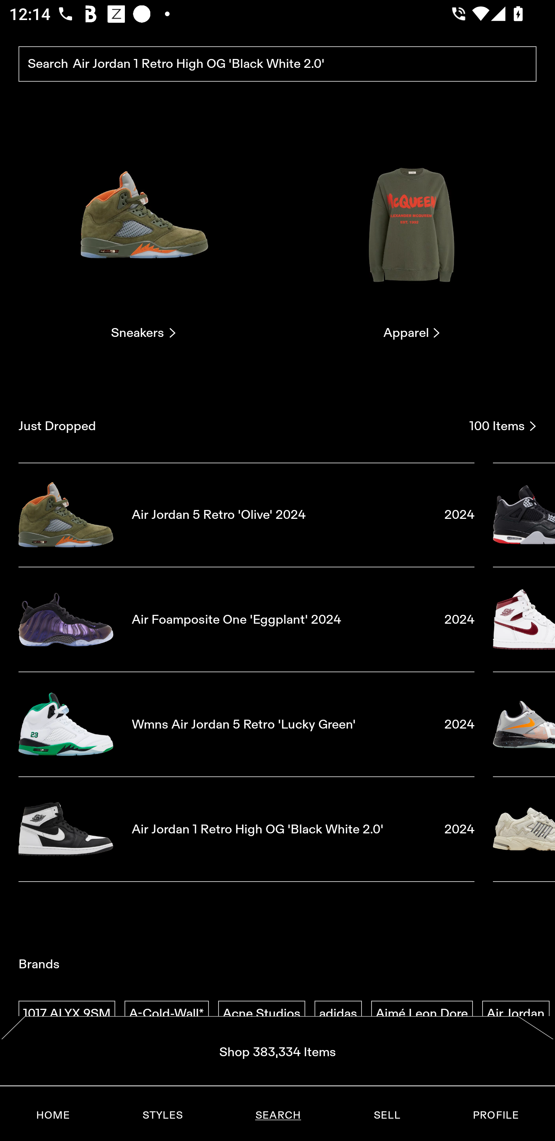 This screenshot has height=1141, width=555. Describe the element at coordinates (67, 1014) in the screenshot. I see `1017 ALYX 9SM` at that location.